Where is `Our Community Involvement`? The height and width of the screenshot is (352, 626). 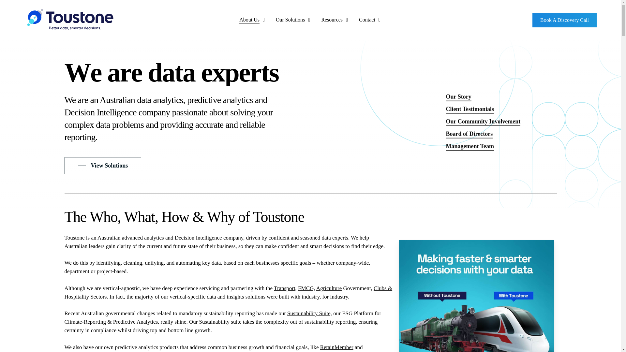
Our Community Involvement is located at coordinates (483, 121).